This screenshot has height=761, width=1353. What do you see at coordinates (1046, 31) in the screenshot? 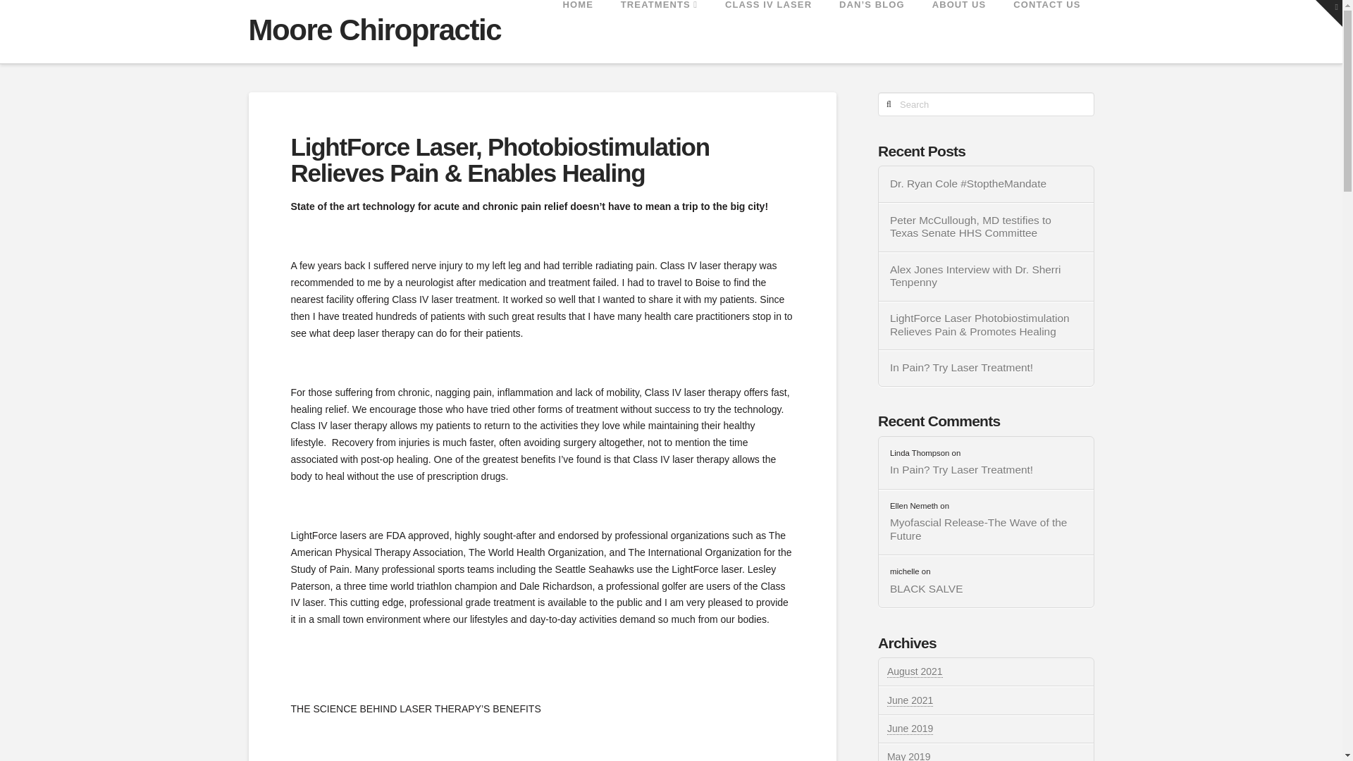
I see `CONTACT US` at bounding box center [1046, 31].